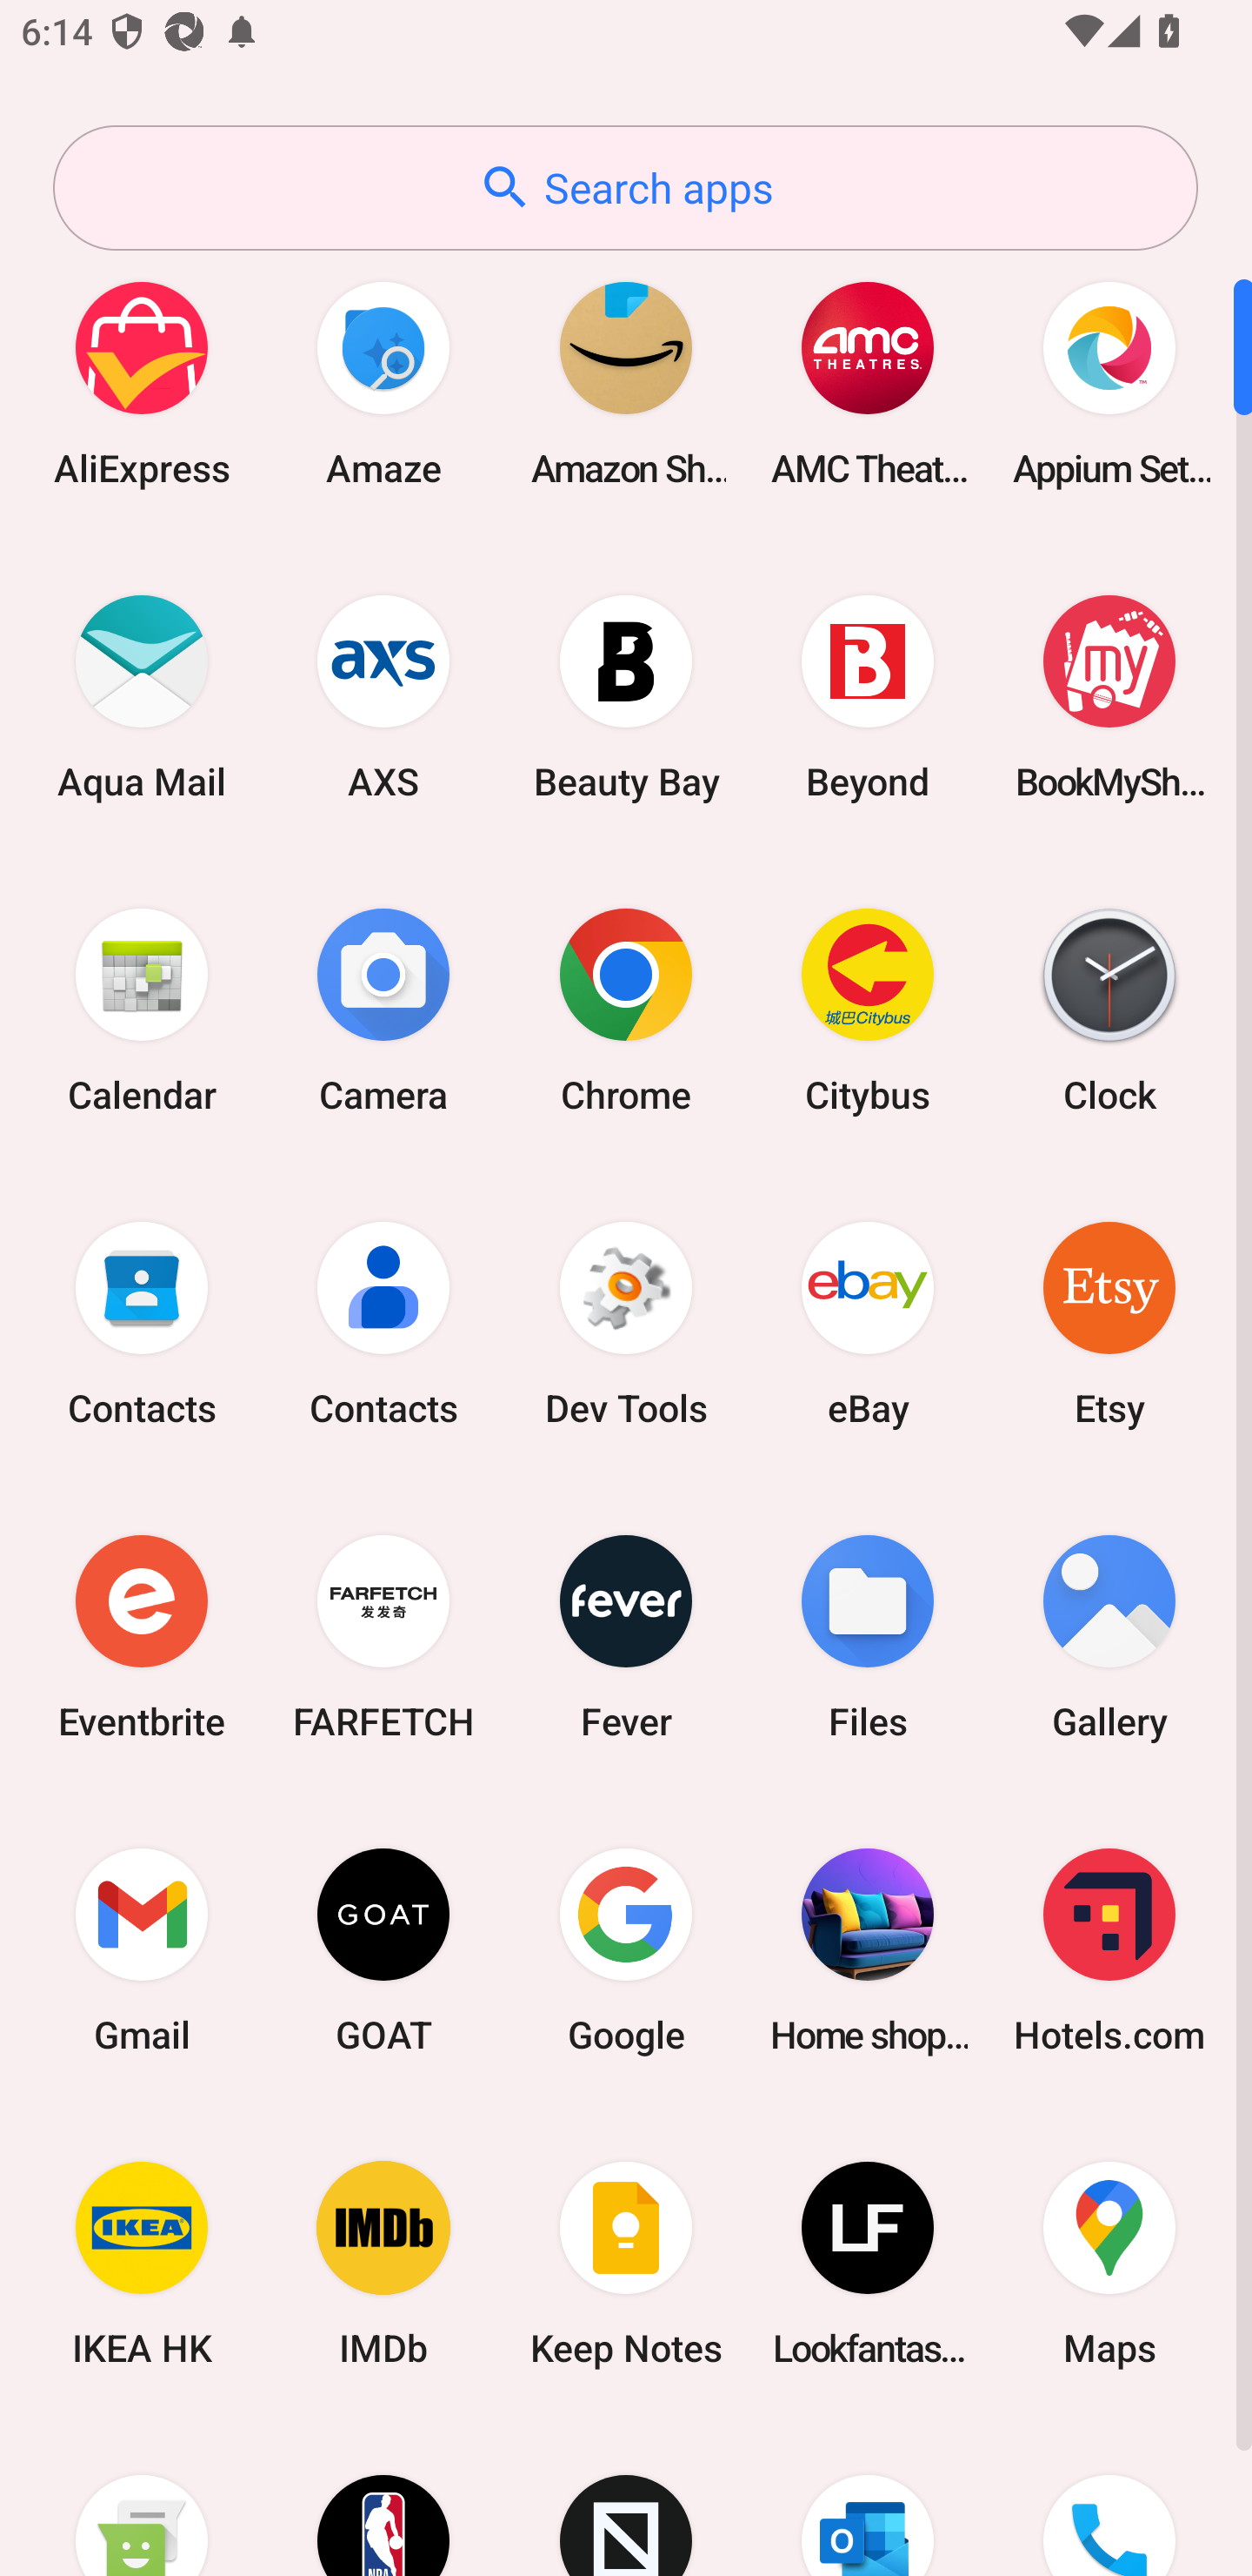 The image size is (1252, 2576). What do you see at coordinates (142, 383) in the screenshot?
I see `AliExpress` at bounding box center [142, 383].